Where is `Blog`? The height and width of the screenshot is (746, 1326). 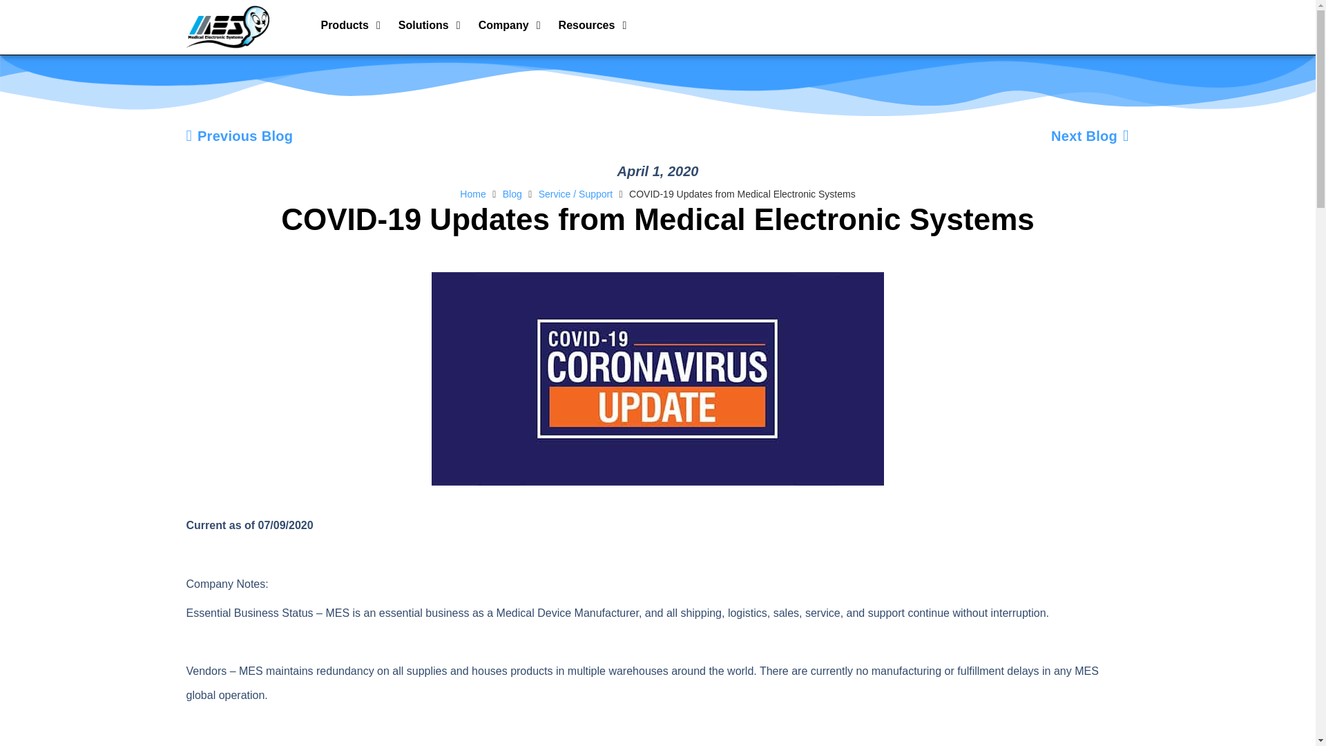 Blog is located at coordinates (512, 193).